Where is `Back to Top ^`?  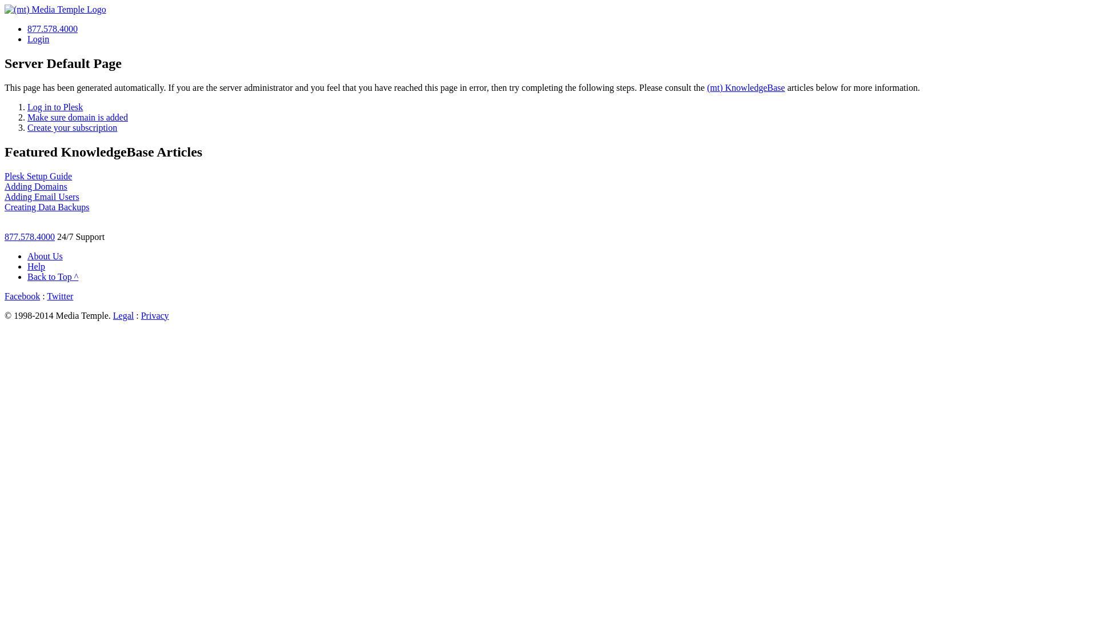 Back to Top ^ is located at coordinates (53, 277).